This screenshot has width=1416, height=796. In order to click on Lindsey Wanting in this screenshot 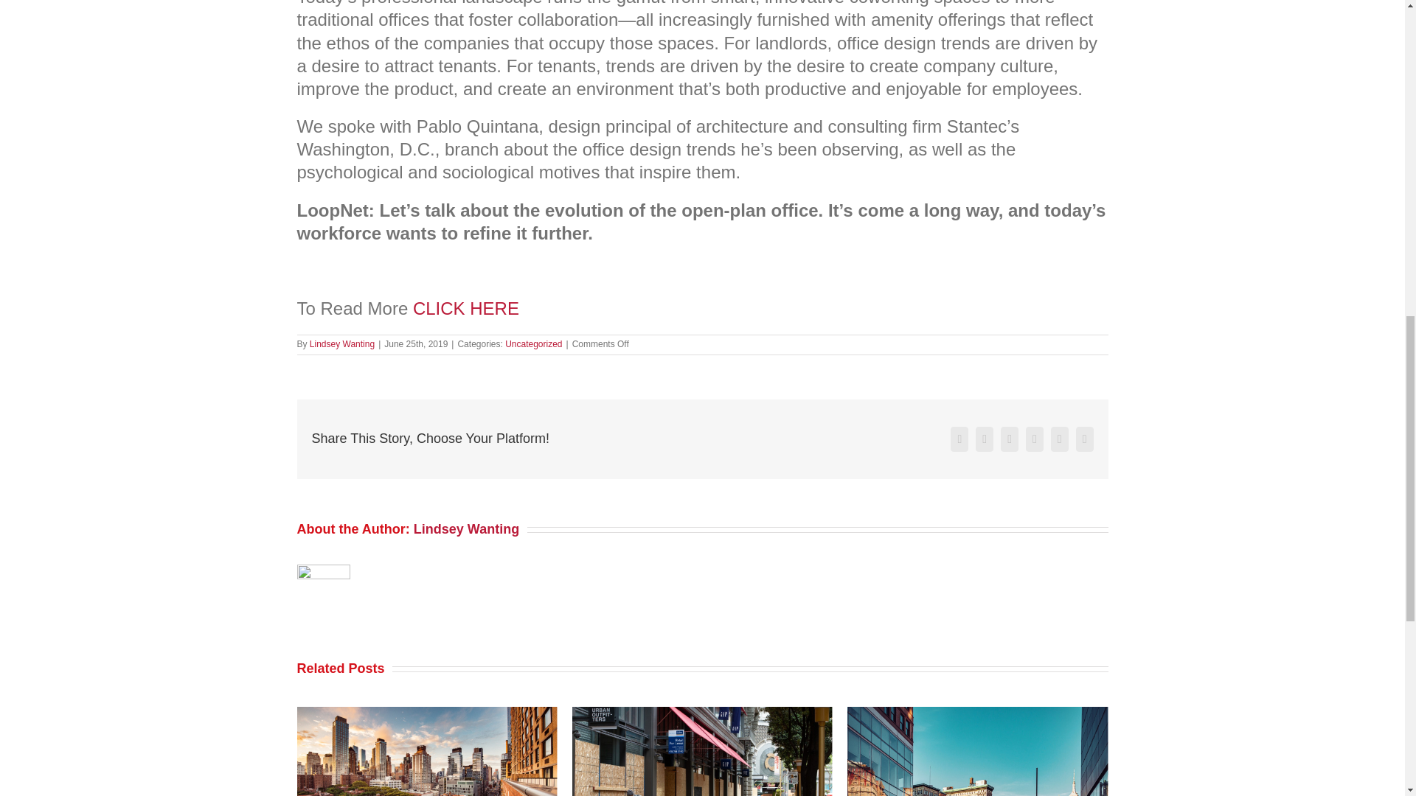, I will do `click(342, 344)`.